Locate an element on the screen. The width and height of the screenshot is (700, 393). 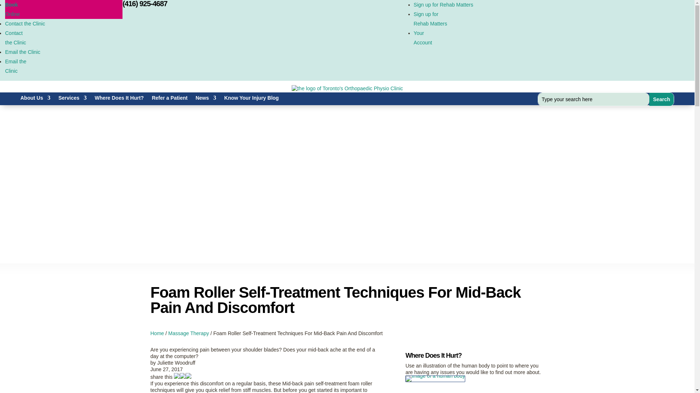
Share on Facebook is located at coordinates (176, 377).